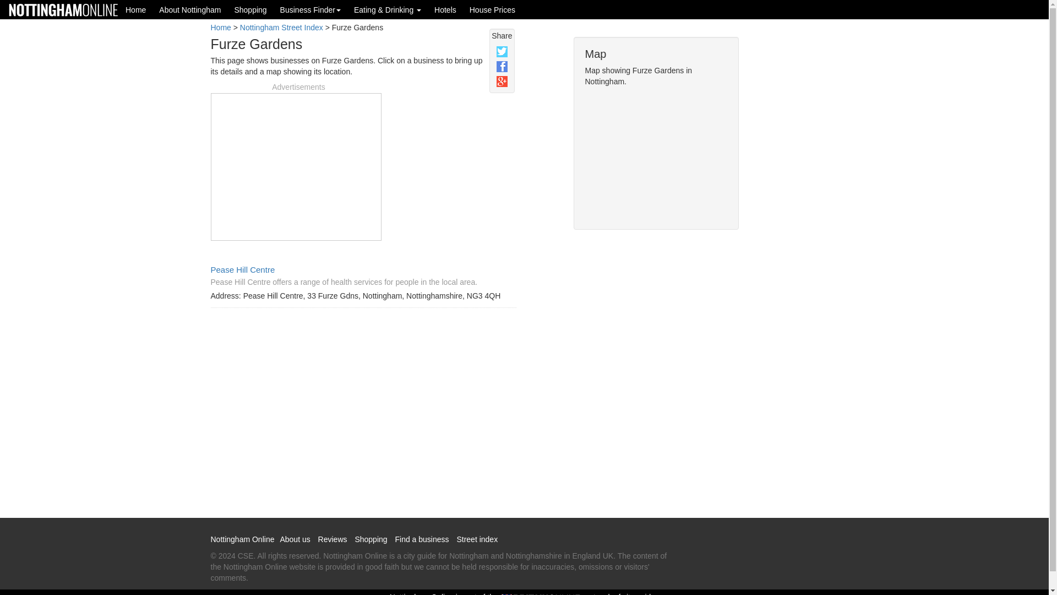 The image size is (1057, 595). I want to click on Home, so click(135, 9).